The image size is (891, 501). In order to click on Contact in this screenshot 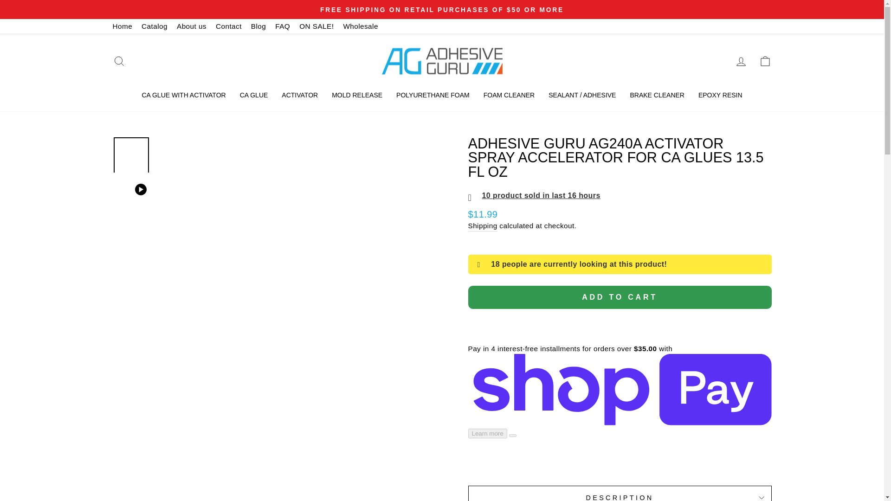, I will do `click(229, 26)`.